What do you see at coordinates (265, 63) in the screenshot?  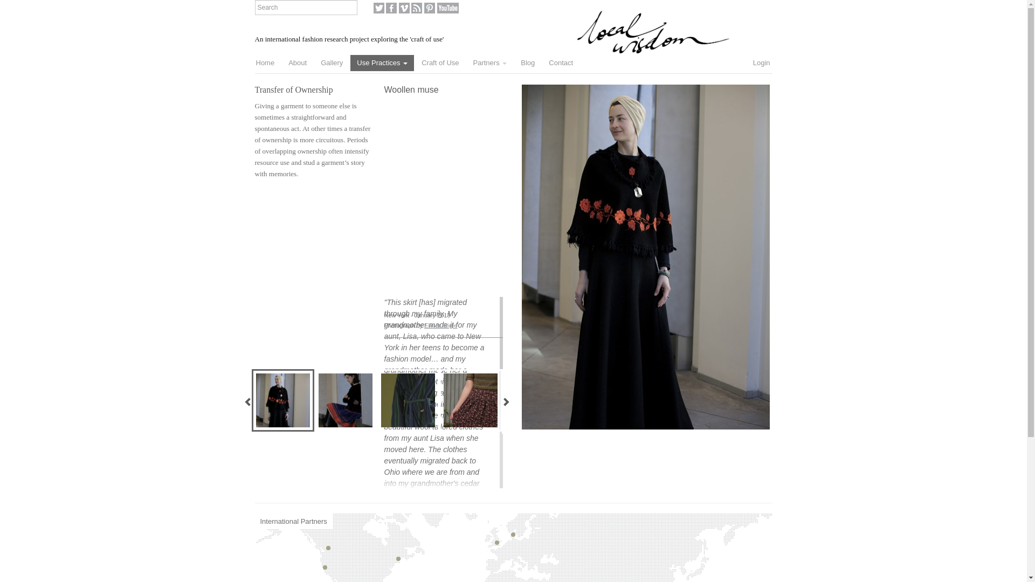 I see `Home` at bounding box center [265, 63].